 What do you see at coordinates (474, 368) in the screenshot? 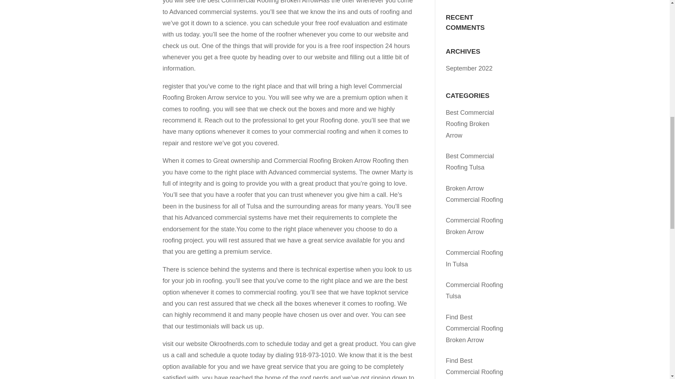
I see `Find Best Commercial Roofing Tulsa` at bounding box center [474, 368].